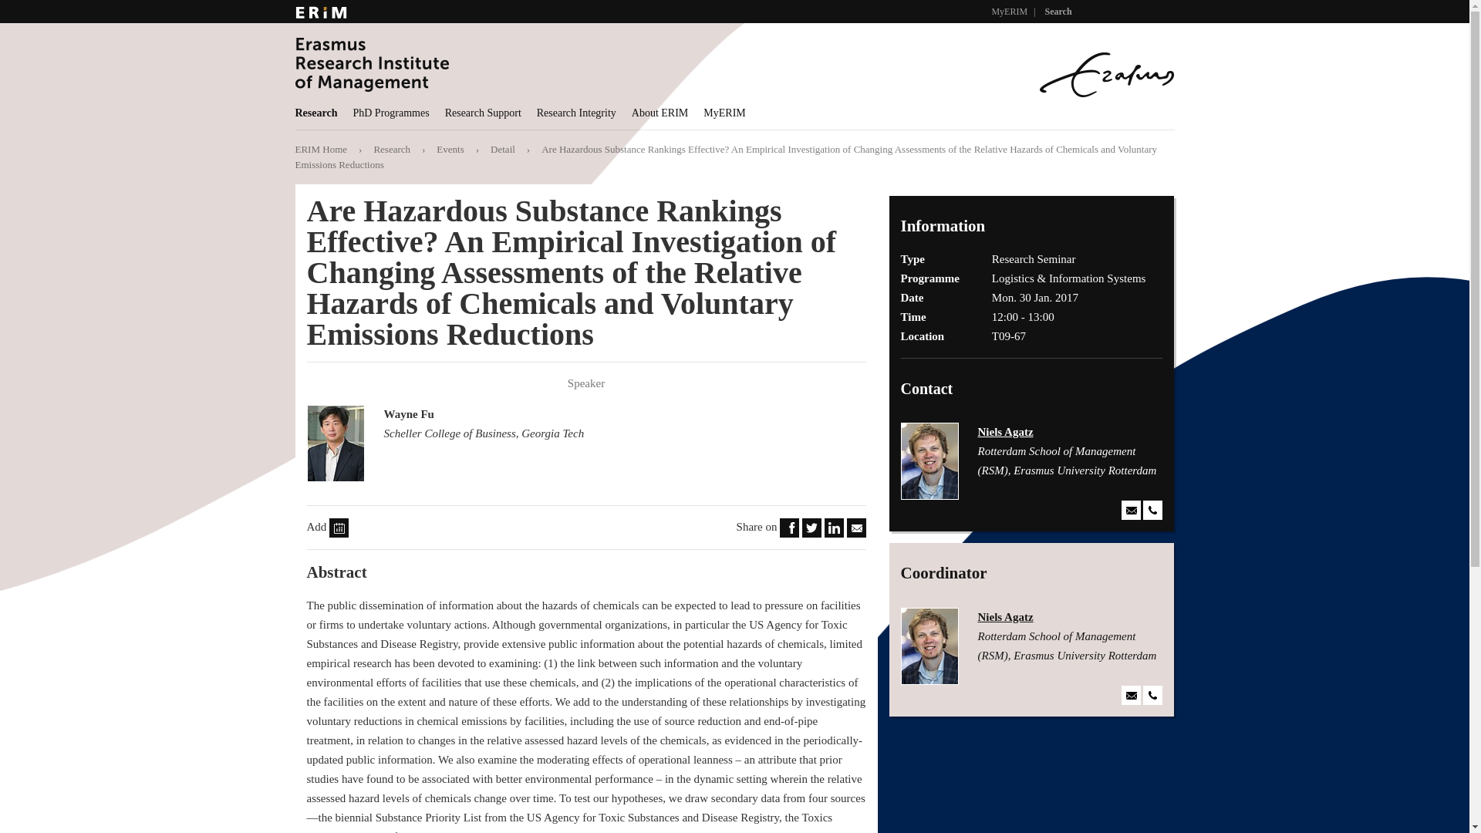 The image size is (1481, 833). I want to click on Go to: Research, so click(391, 148).